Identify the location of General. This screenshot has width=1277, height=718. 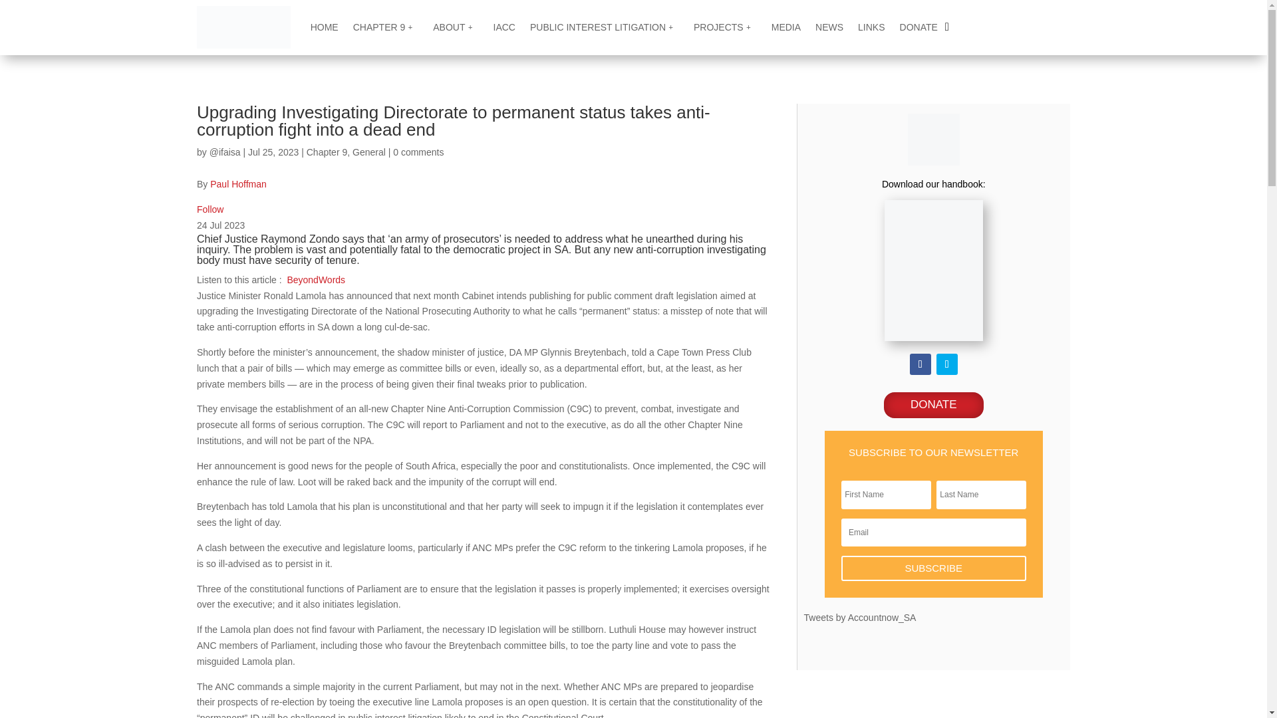
(368, 152).